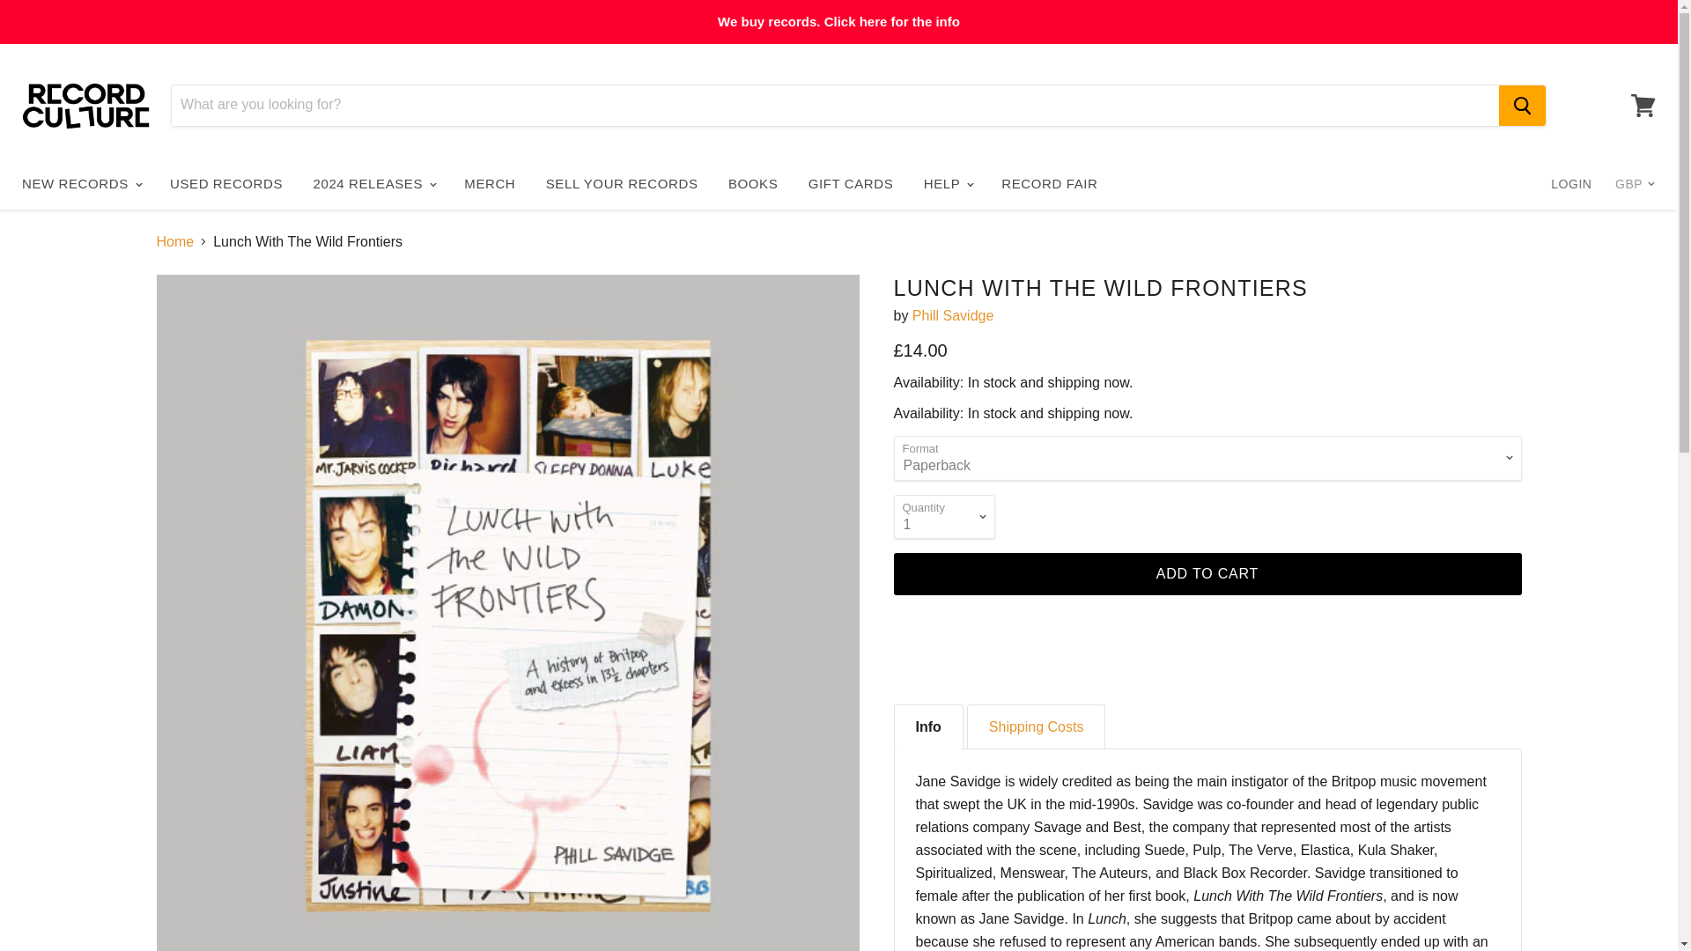  I want to click on USED RECORDS, so click(226, 183).